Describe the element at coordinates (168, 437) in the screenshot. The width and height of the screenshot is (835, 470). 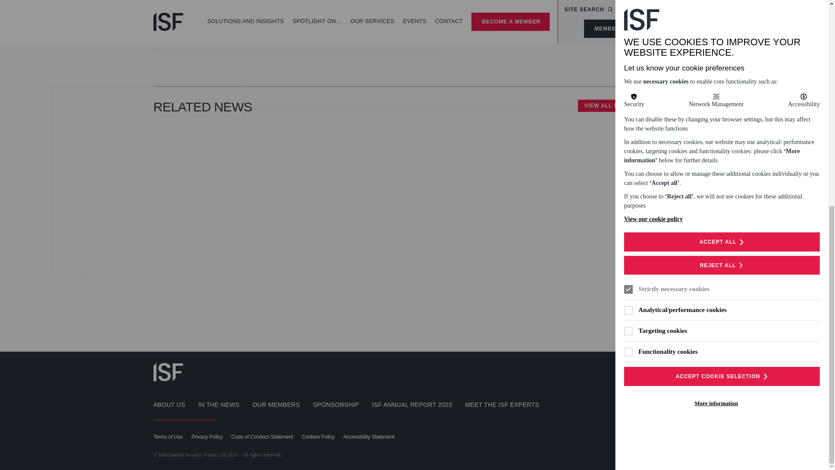
I see `Terms of Use` at that location.